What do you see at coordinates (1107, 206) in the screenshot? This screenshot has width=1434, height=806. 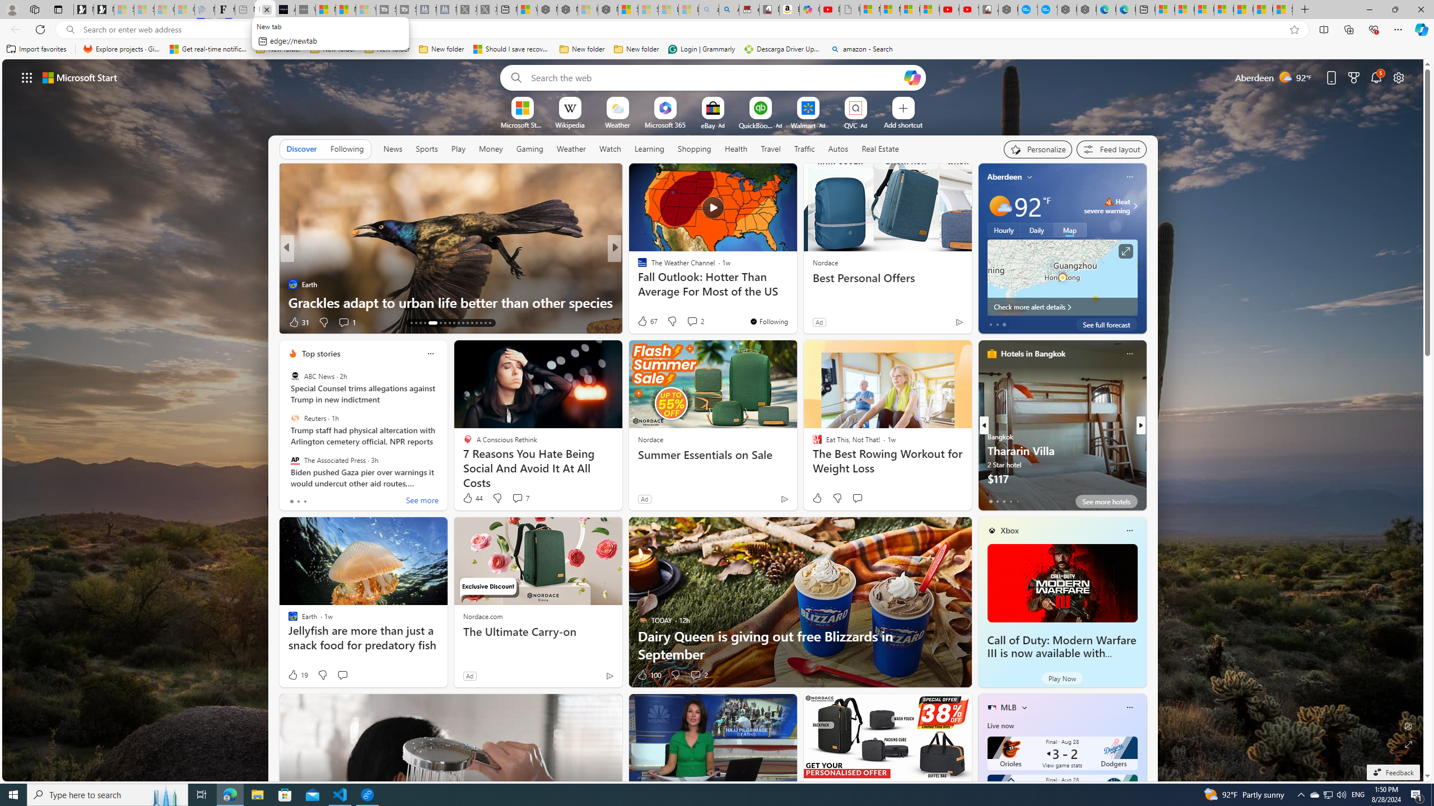 I see `Heat - Severe Heat severe warning` at bounding box center [1107, 206].